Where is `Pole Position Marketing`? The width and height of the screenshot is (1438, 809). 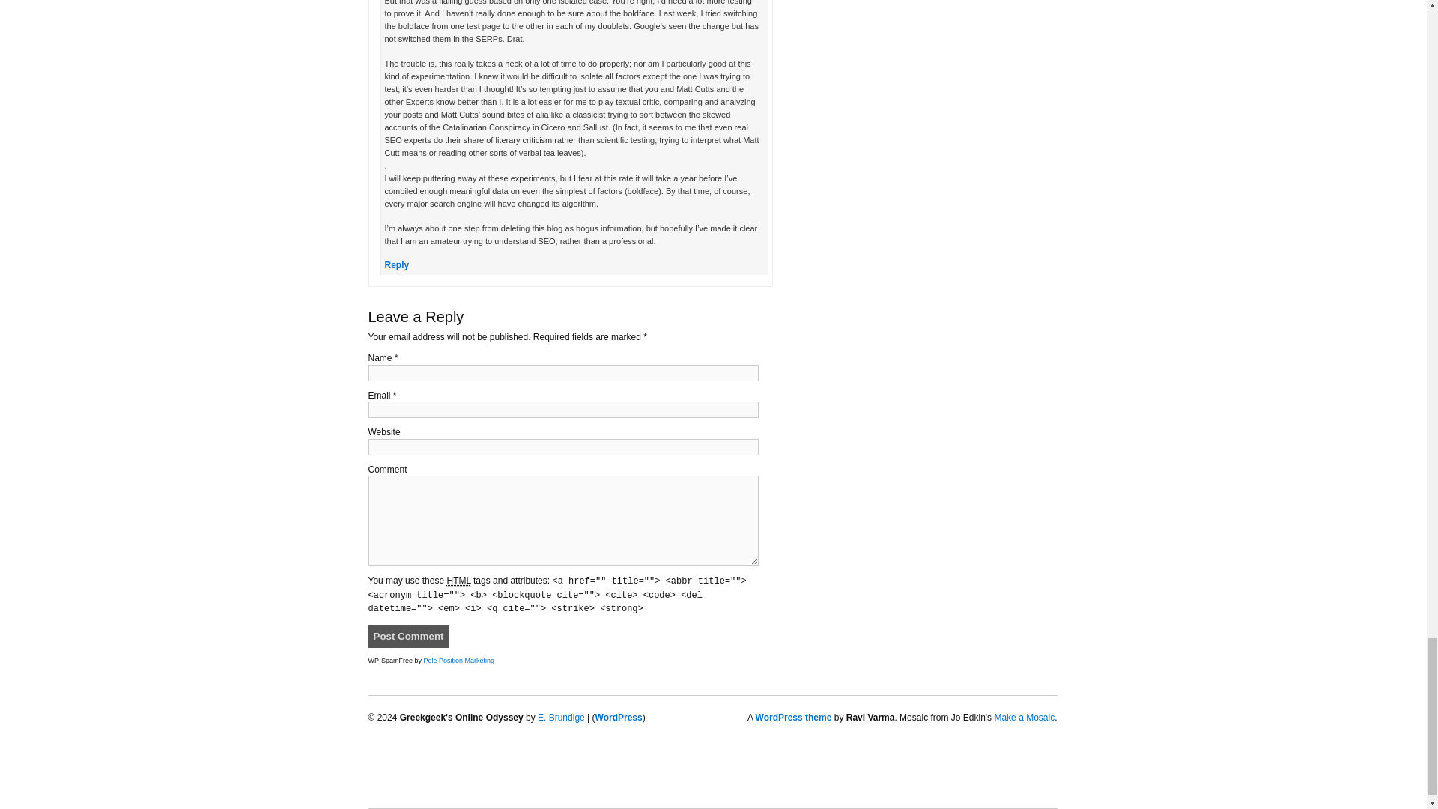 Pole Position Marketing is located at coordinates (459, 660).